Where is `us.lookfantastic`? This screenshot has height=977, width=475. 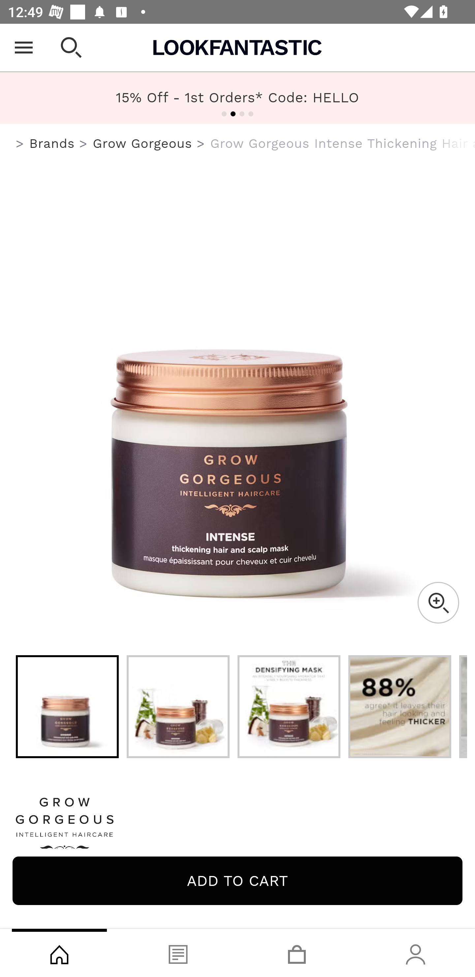
us.lookfantastic is located at coordinates (20, 144).